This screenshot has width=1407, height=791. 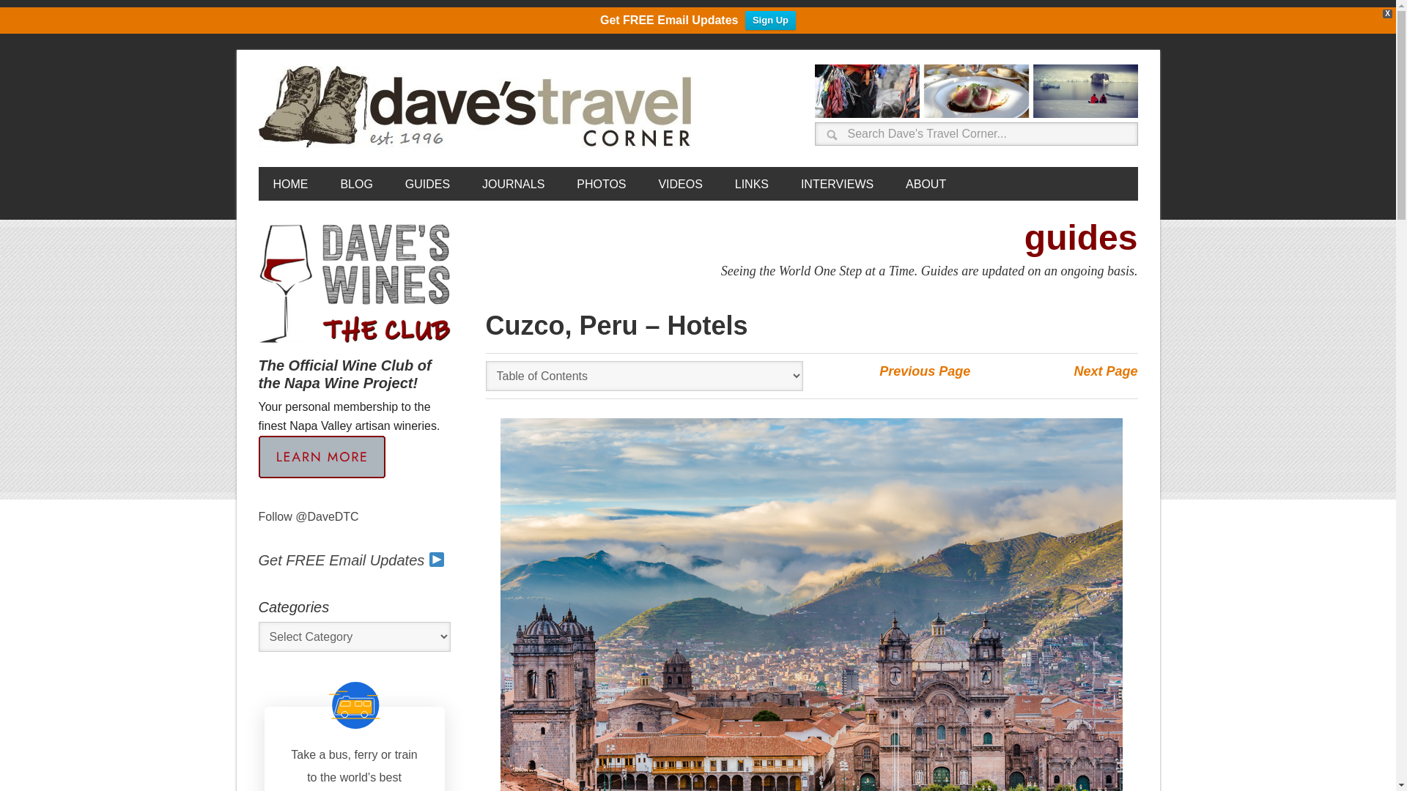 I want to click on ABOUT, so click(x=926, y=183).